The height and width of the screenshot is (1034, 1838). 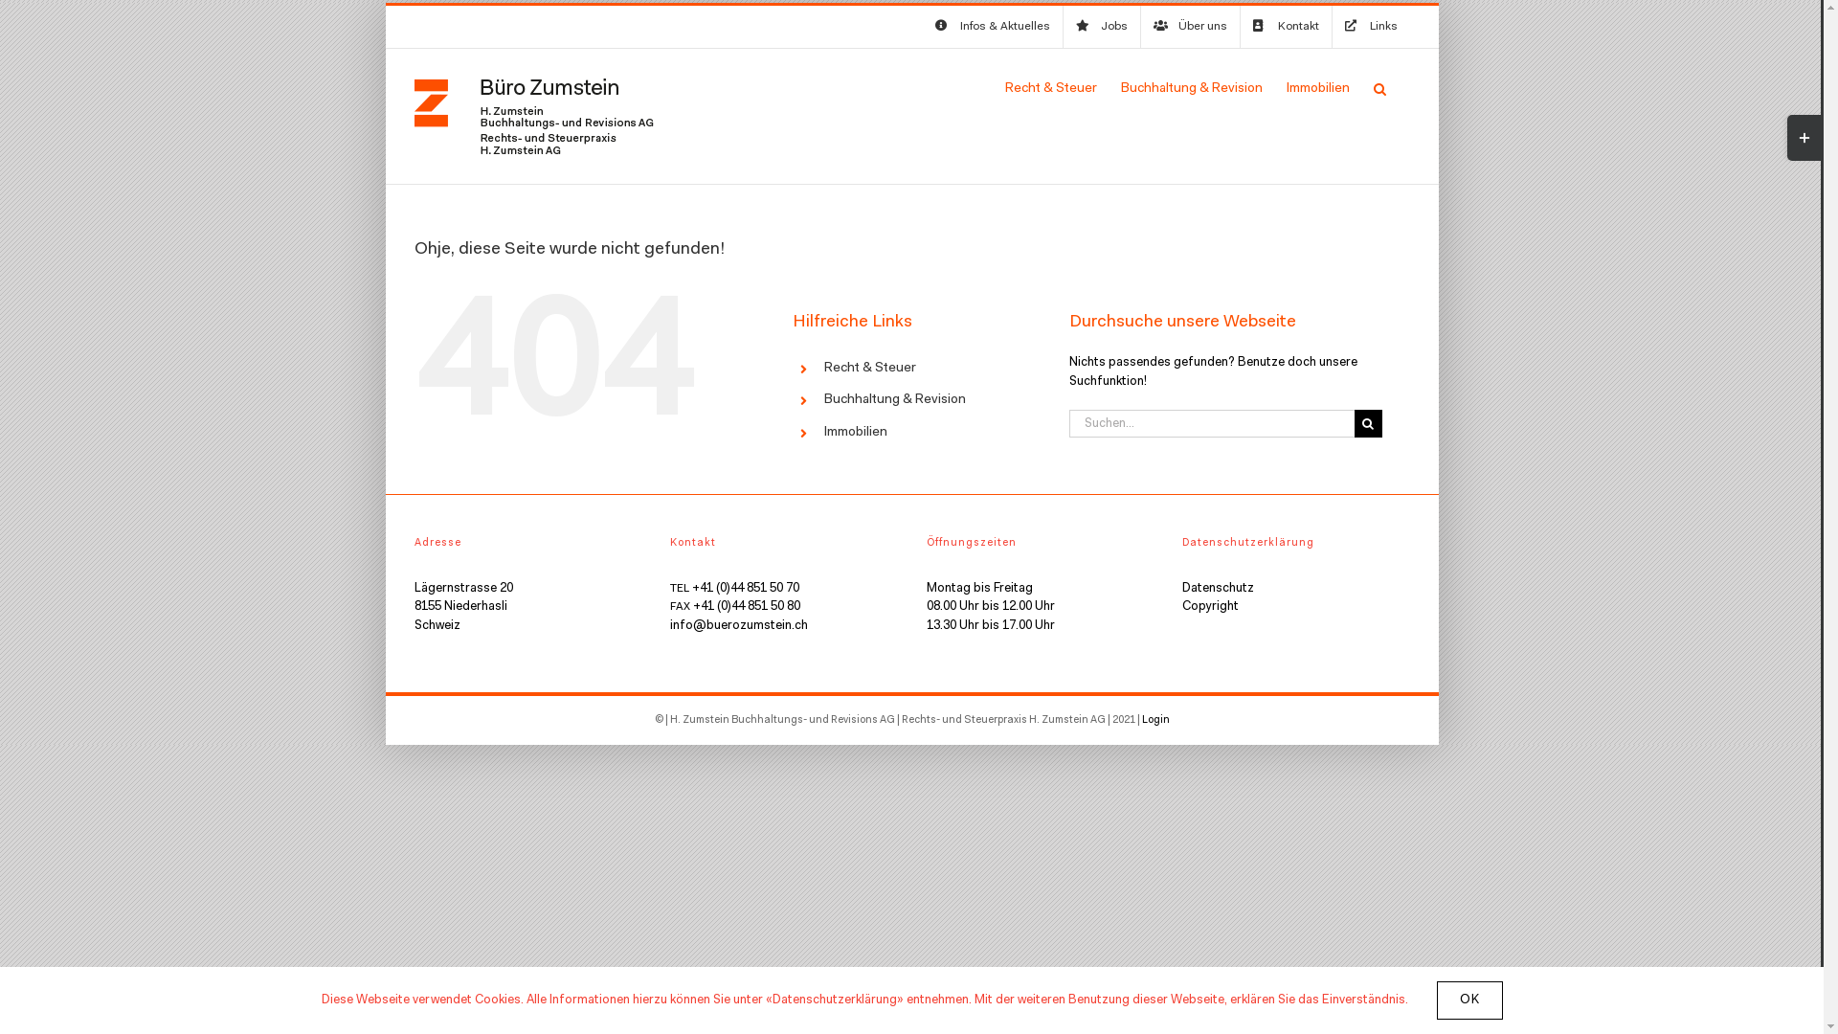 I want to click on Infos & Aktuelles, so click(x=993, y=27).